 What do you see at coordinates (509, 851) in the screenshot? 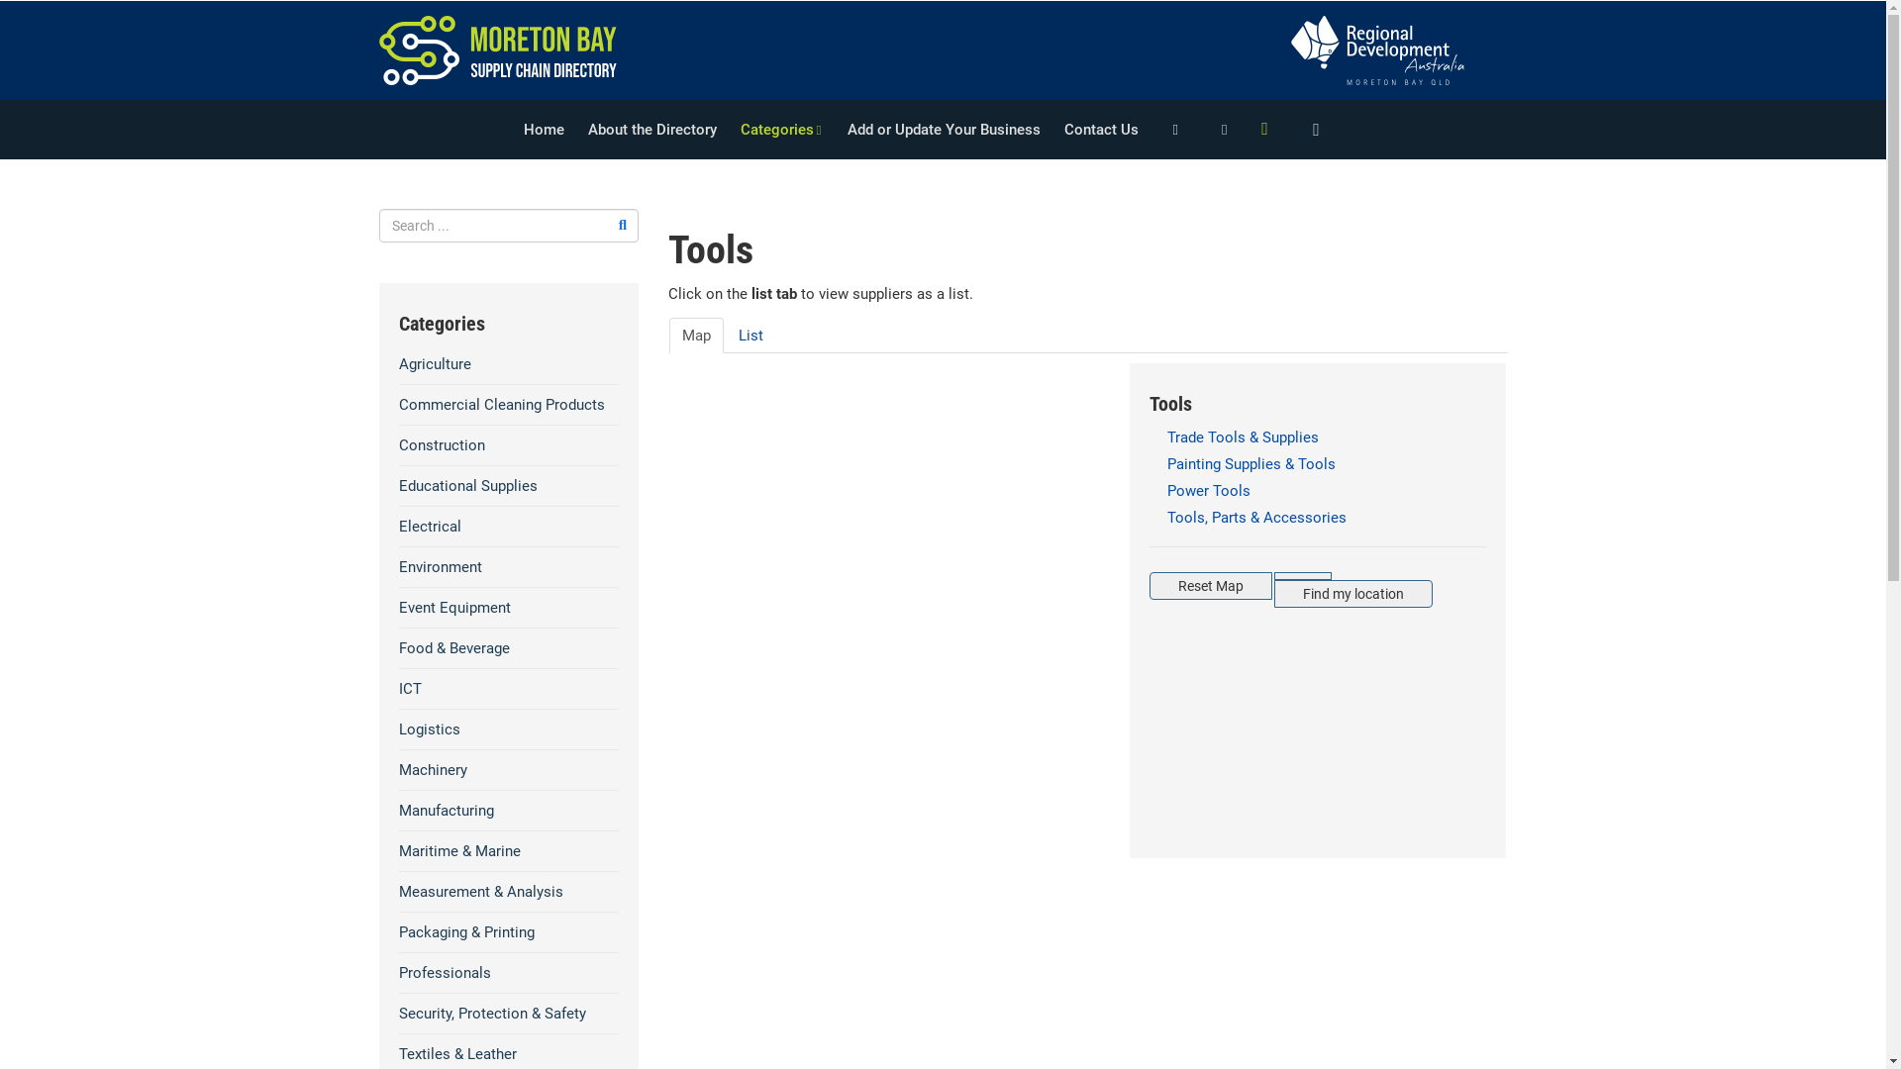
I see `Maritime & Marine` at bounding box center [509, 851].